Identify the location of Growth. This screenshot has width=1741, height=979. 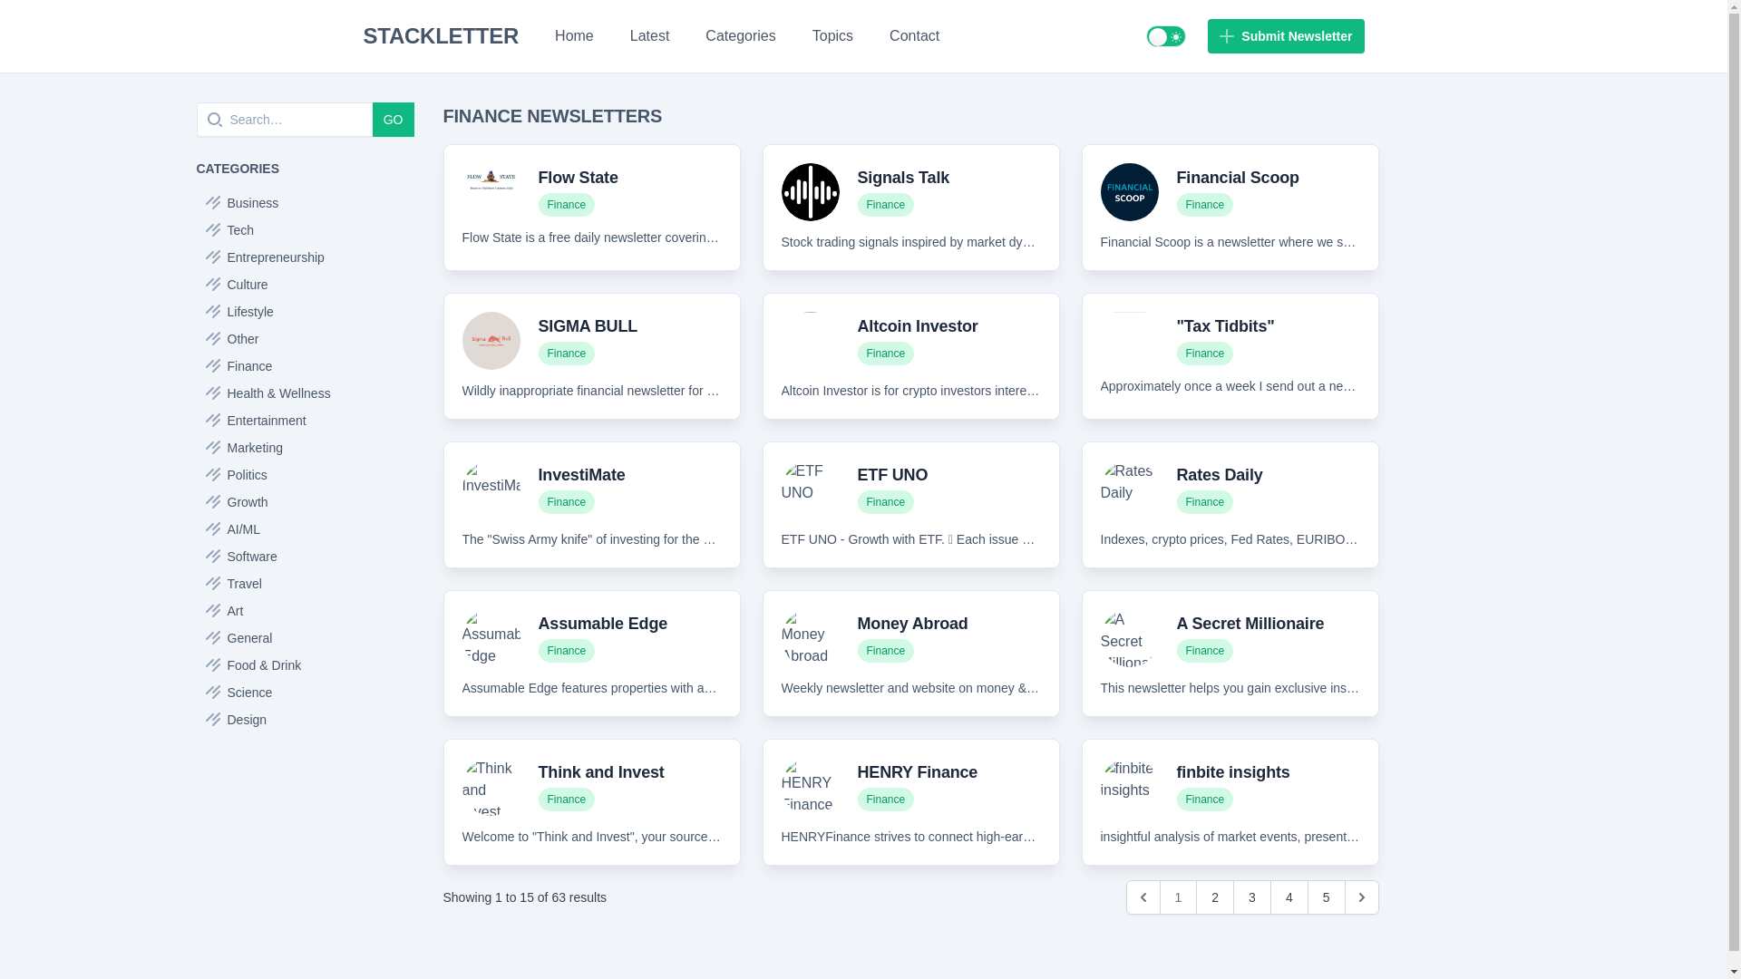
(305, 502).